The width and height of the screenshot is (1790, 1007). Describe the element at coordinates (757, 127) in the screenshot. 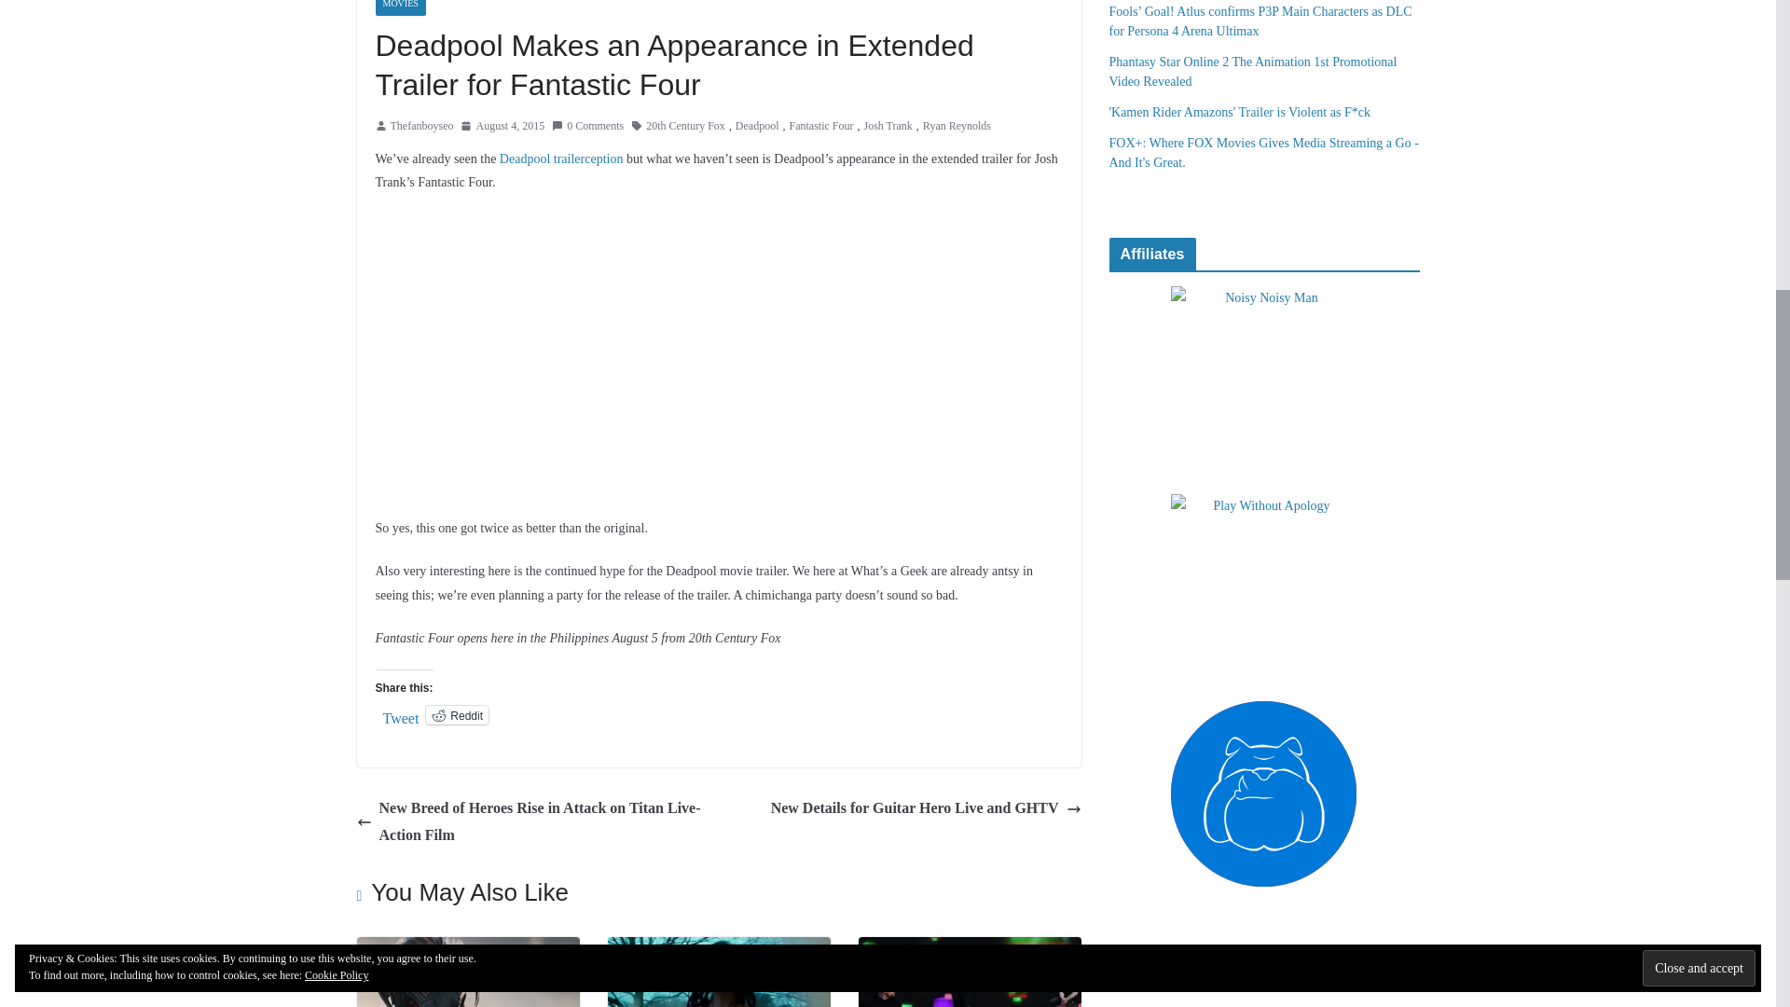

I see `Deadpool` at that location.